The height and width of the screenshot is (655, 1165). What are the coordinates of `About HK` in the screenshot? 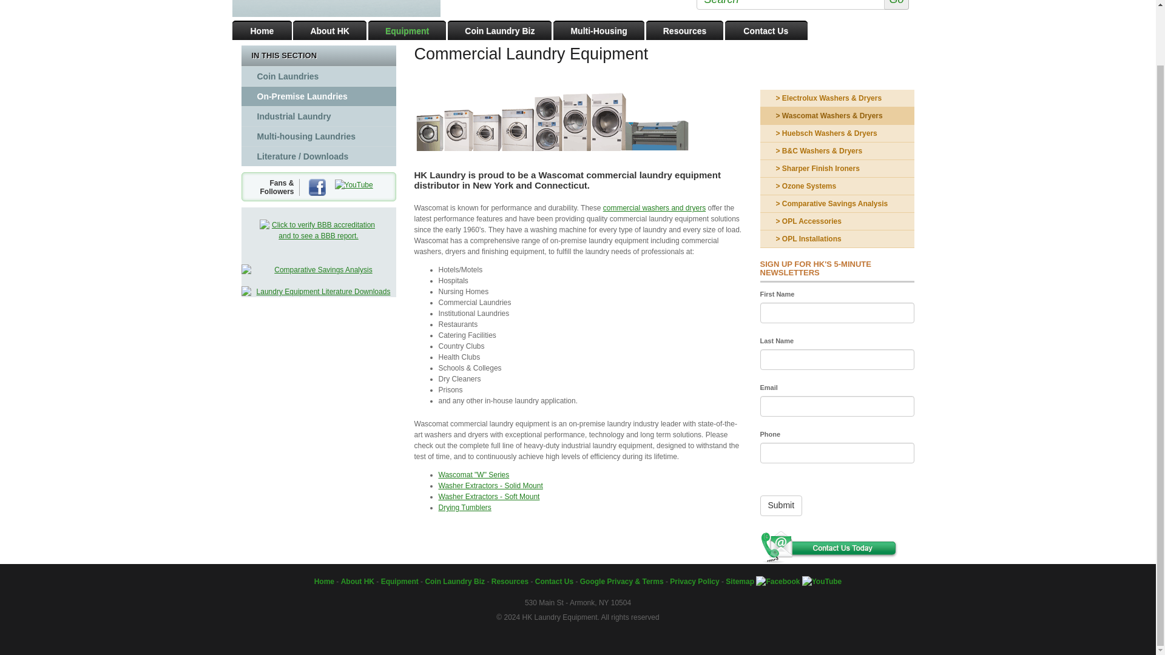 It's located at (330, 30).